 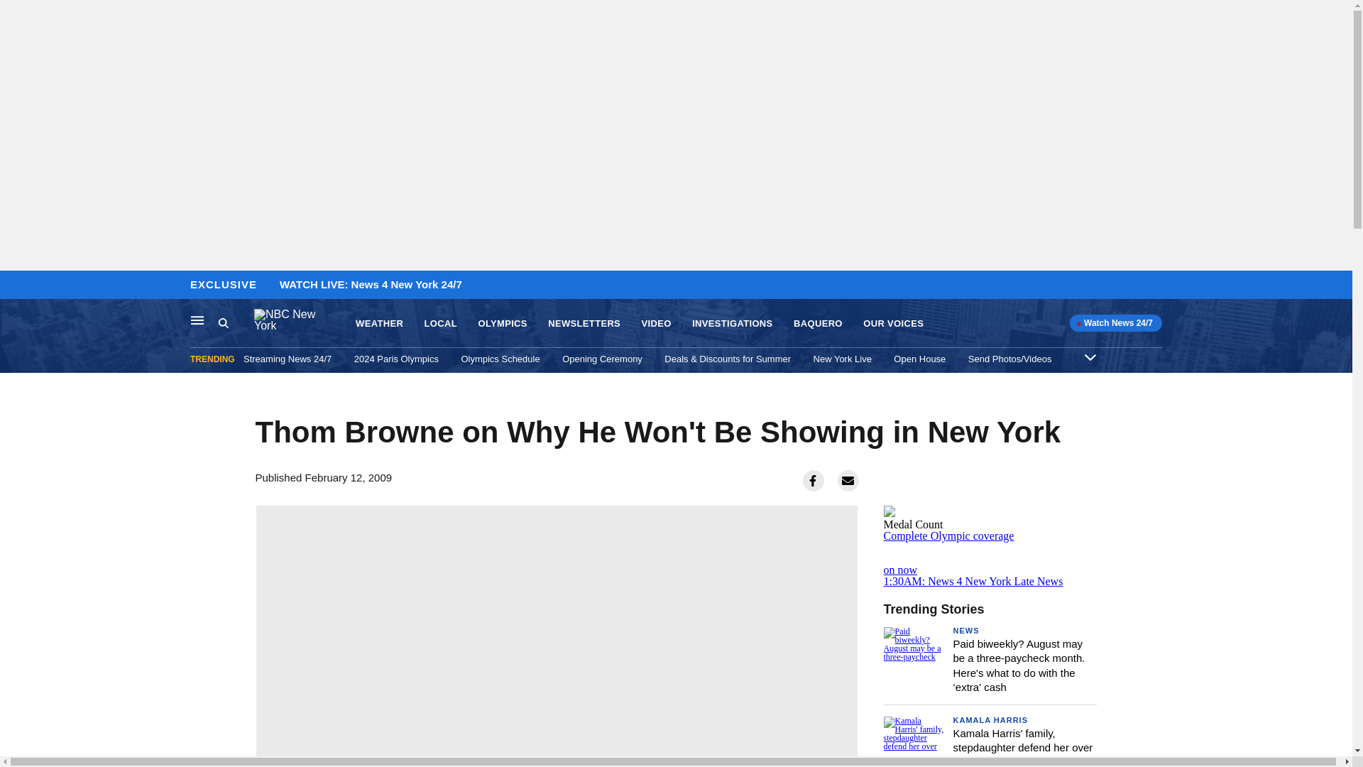 I want to click on Open House, so click(x=920, y=359).